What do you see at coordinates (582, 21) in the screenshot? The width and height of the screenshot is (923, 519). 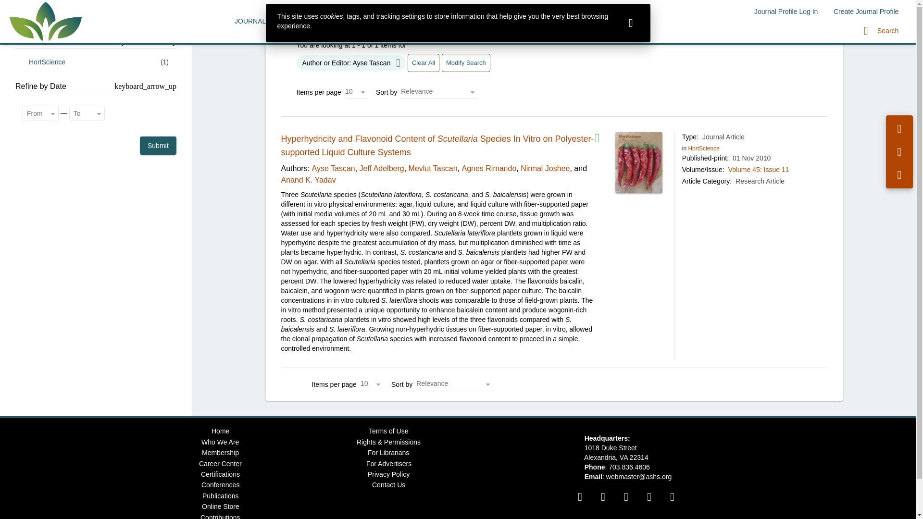 I see `STORE` at bounding box center [582, 21].